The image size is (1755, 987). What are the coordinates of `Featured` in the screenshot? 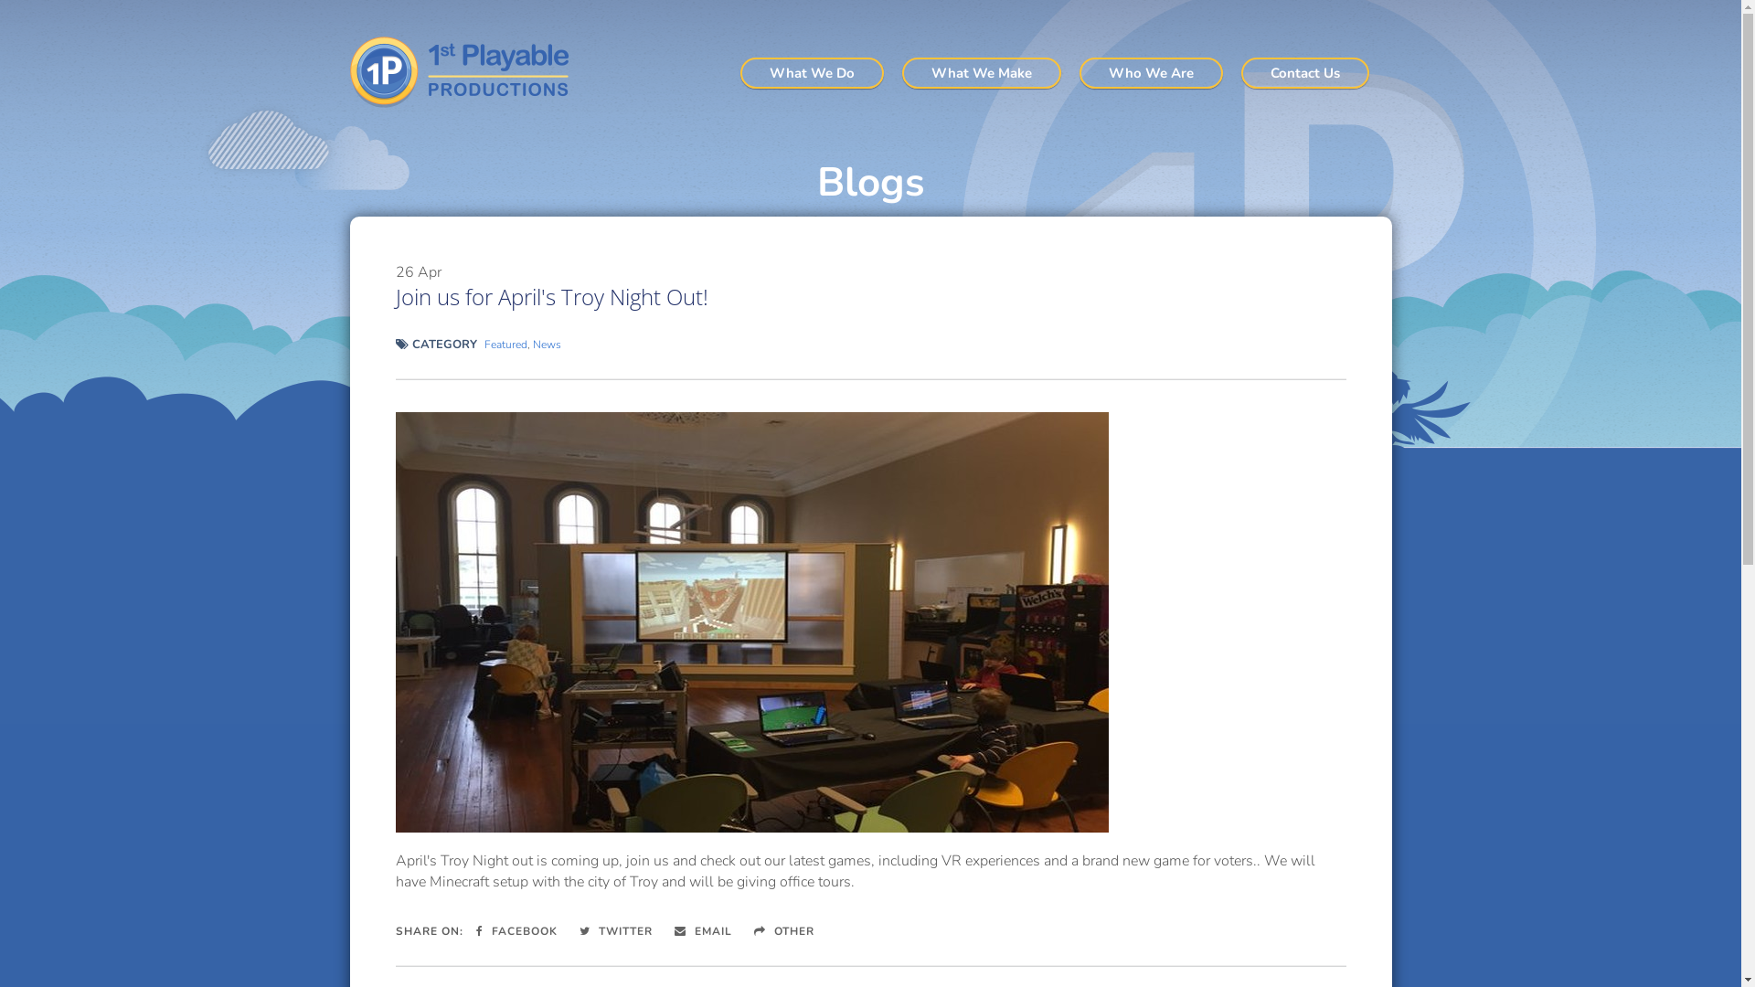 It's located at (506, 344).